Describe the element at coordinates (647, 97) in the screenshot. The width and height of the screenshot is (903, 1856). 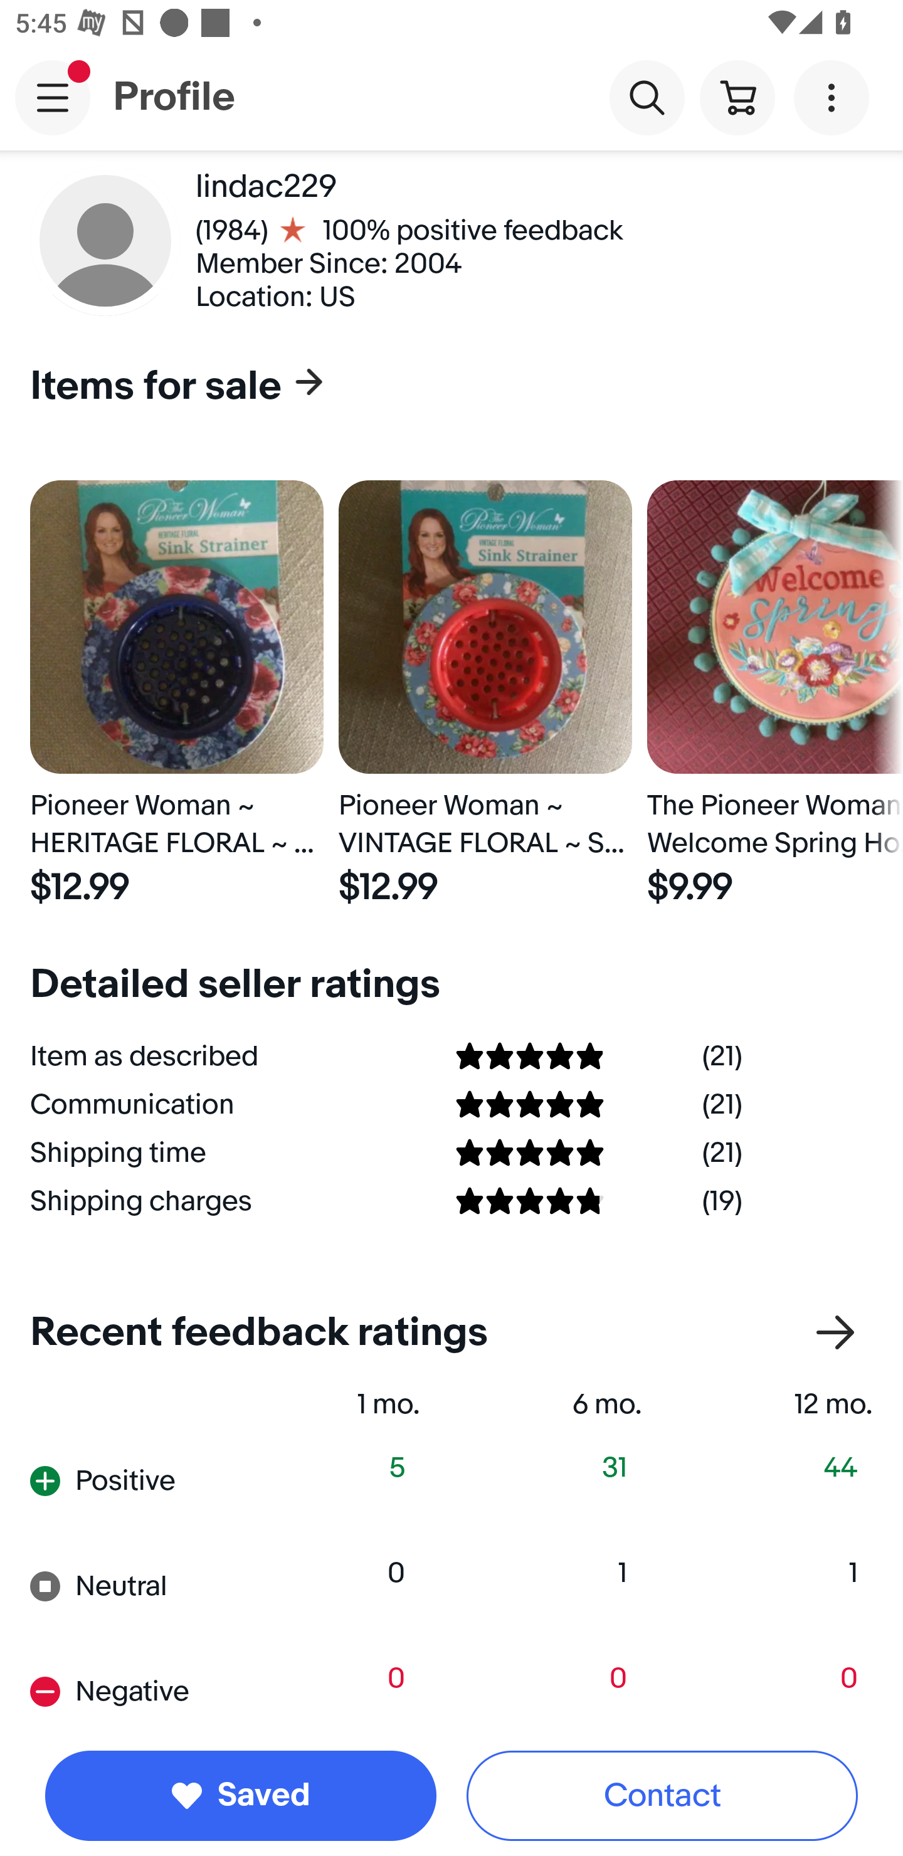
I see `Search` at that location.